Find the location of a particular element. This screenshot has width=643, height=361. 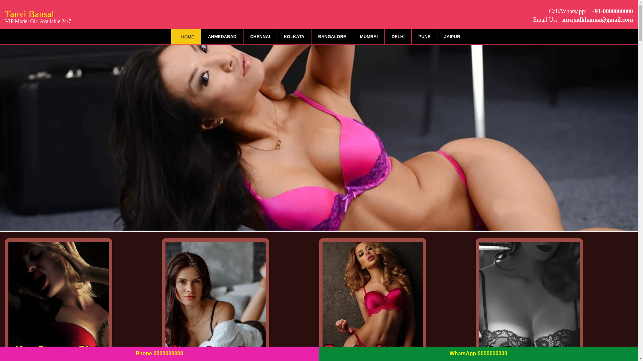

Premium Escorts Sanand is located at coordinates (372, 299).